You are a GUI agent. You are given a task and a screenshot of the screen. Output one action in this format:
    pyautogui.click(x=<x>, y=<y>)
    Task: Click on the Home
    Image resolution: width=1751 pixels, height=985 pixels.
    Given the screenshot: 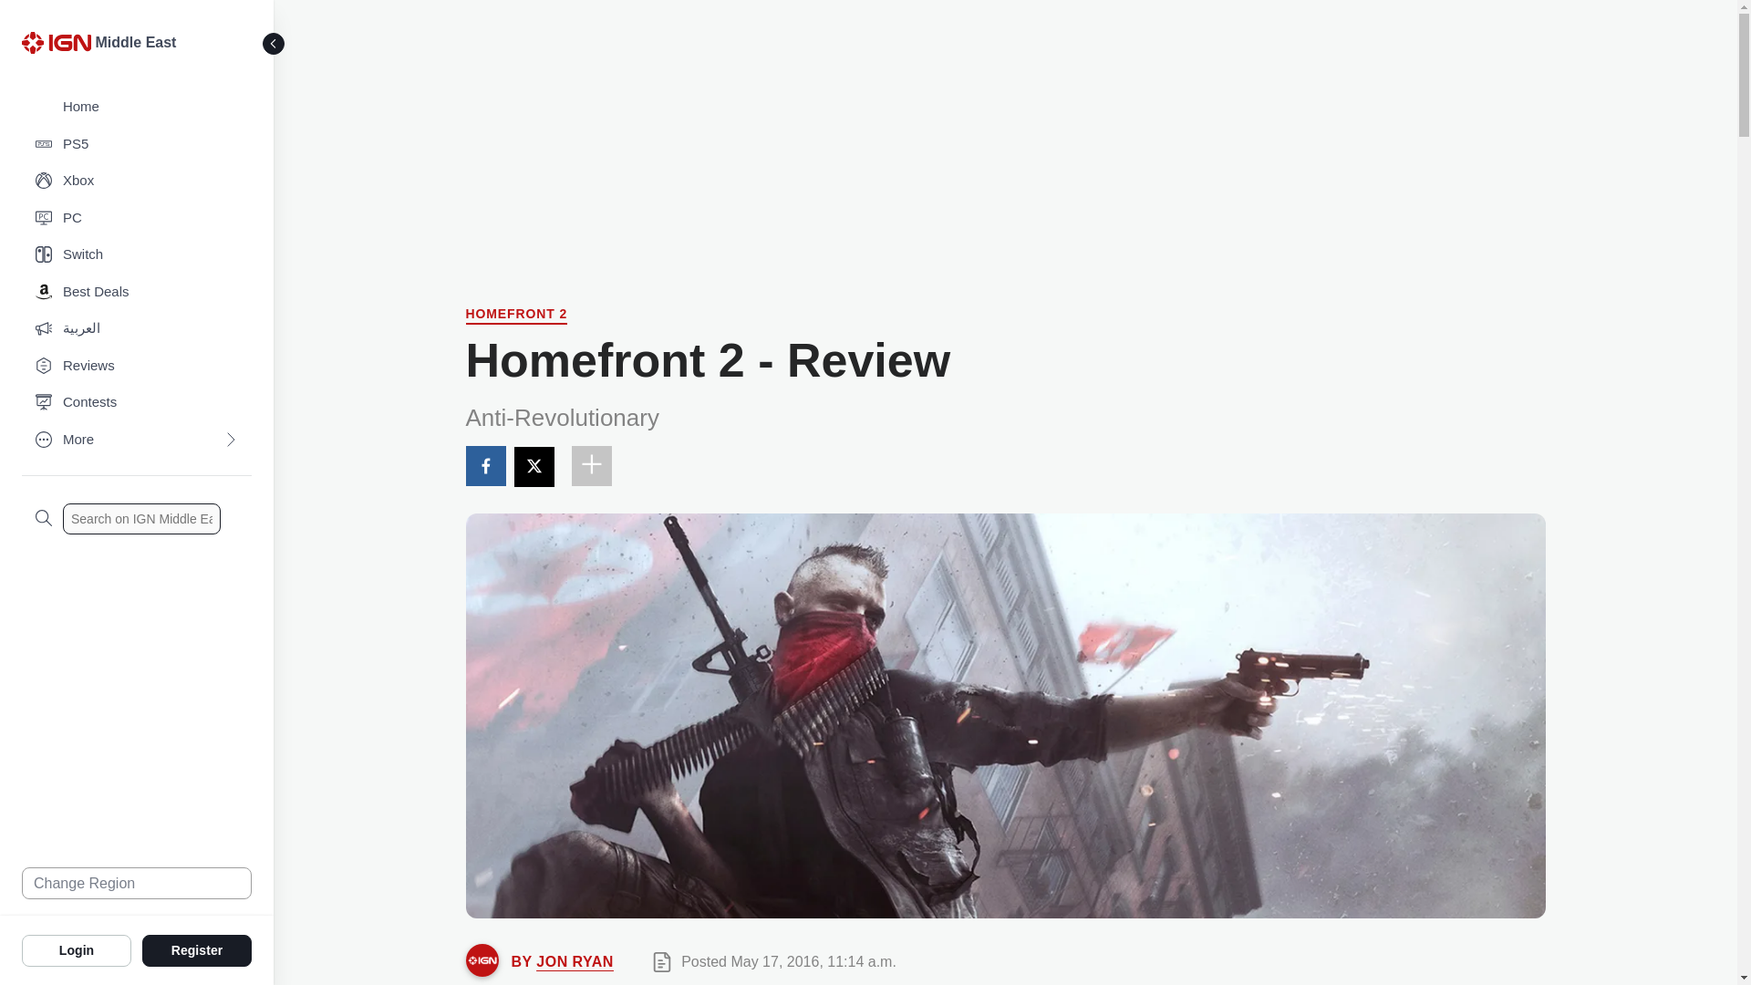 What is the action you would take?
    pyautogui.click(x=137, y=108)
    